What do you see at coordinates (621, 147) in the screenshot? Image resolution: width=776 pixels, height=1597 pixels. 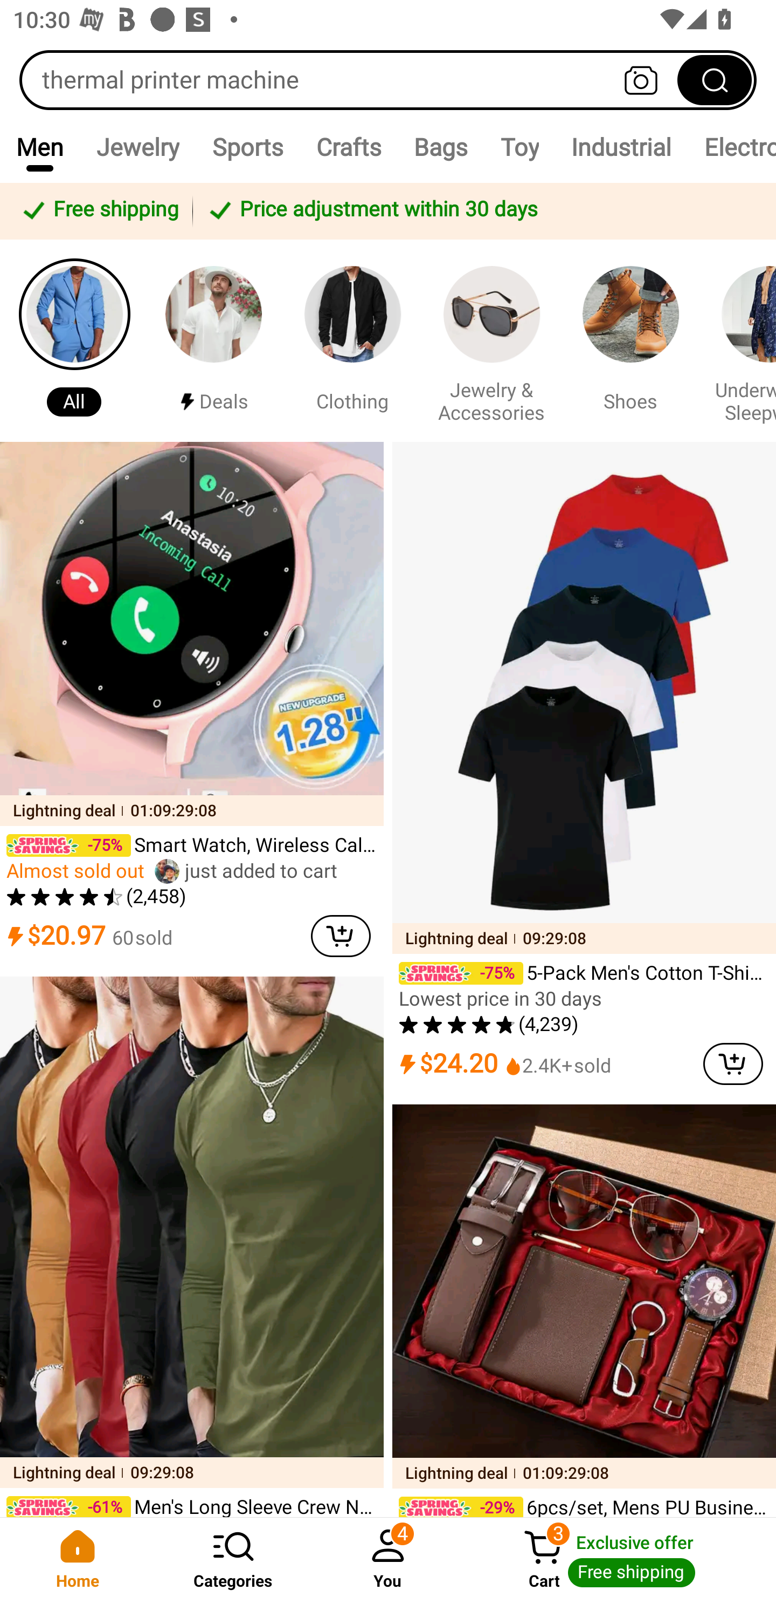 I see `Industrial` at bounding box center [621, 147].